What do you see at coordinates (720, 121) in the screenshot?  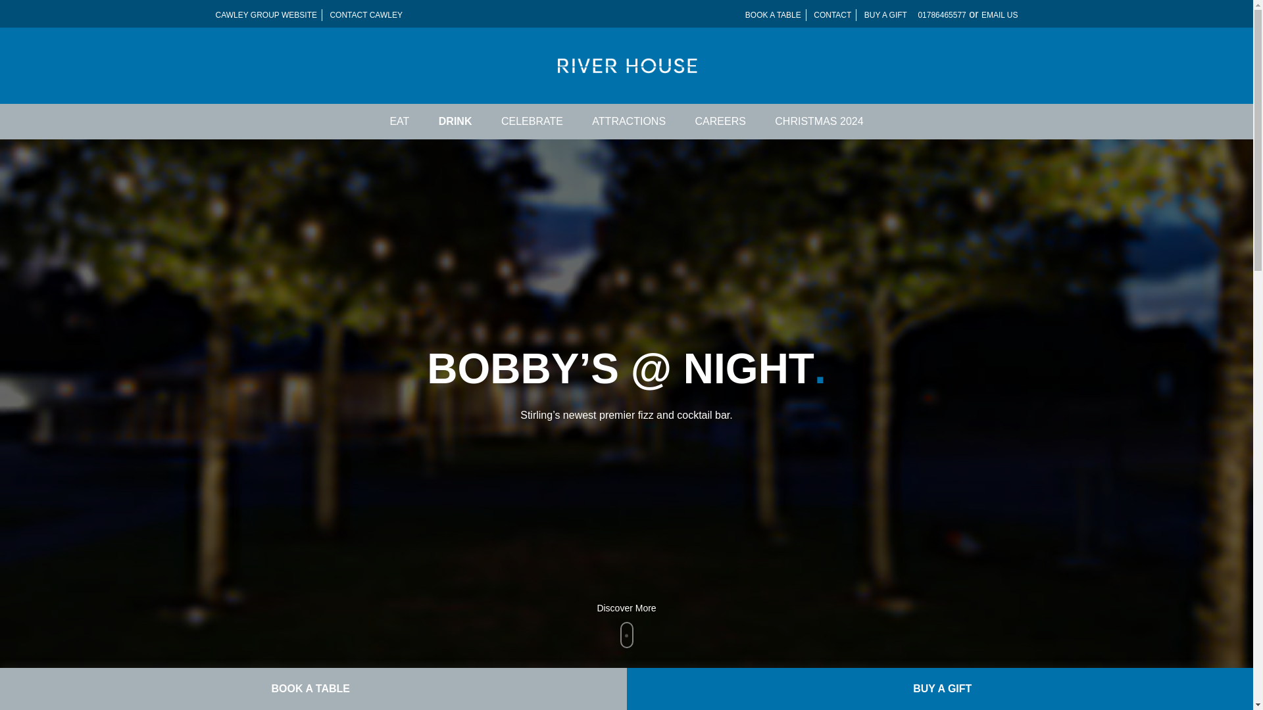 I see `CAREERS` at bounding box center [720, 121].